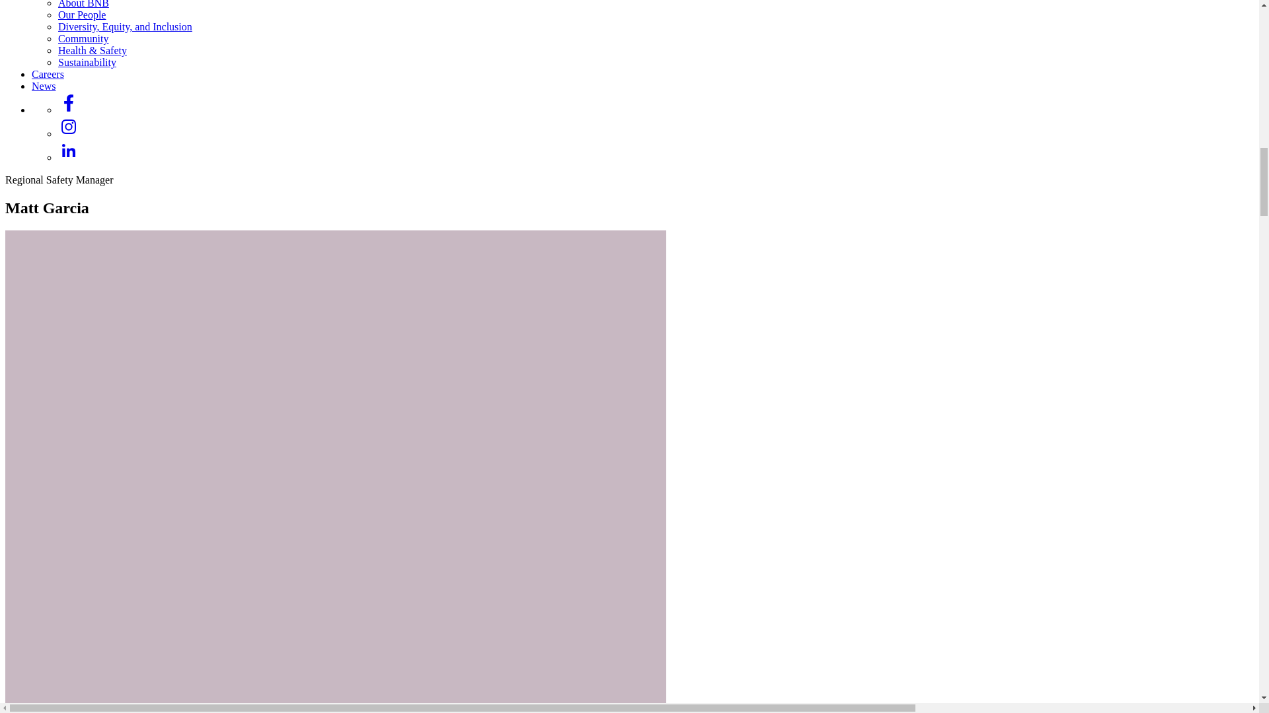 This screenshot has width=1269, height=713. I want to click on Sustainability, so click(87, 62).